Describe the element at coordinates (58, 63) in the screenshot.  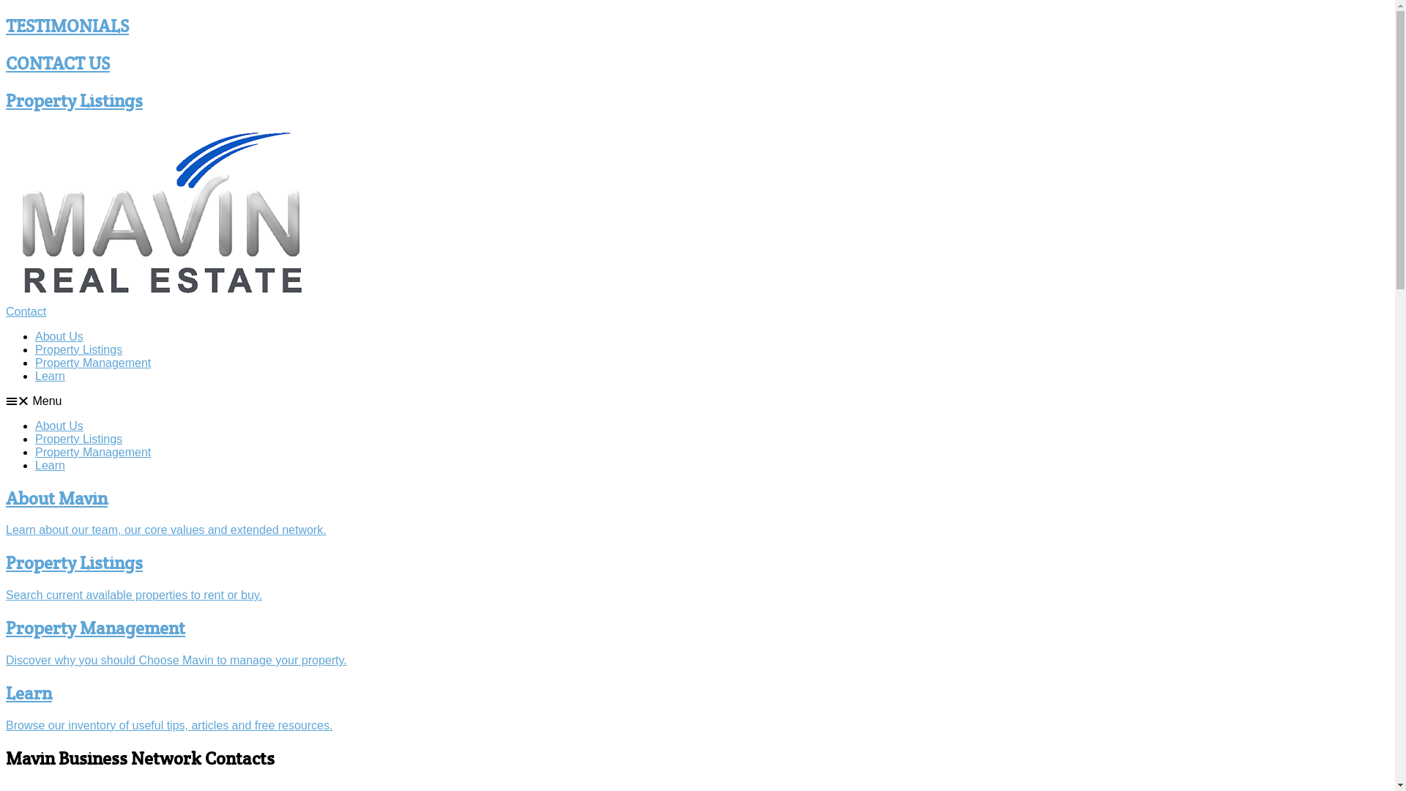
I see `CONTACT US` at that location.